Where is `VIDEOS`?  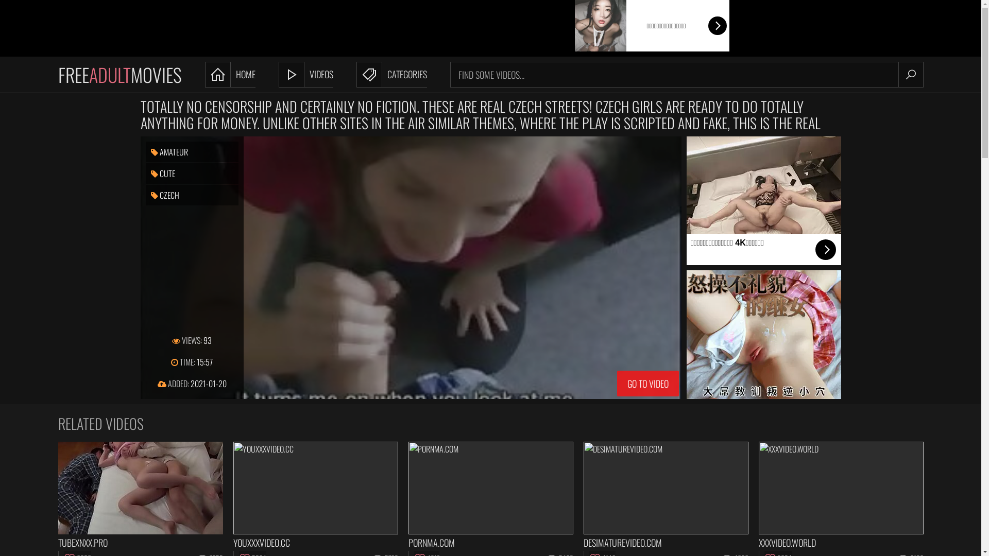
VIDEOS is located at coordinates (305, 75).